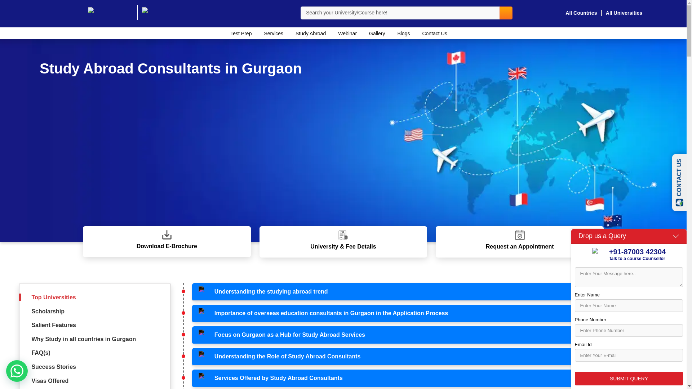 The image size is (692, 389). I want to click on Top Universities, so click(53, 297).